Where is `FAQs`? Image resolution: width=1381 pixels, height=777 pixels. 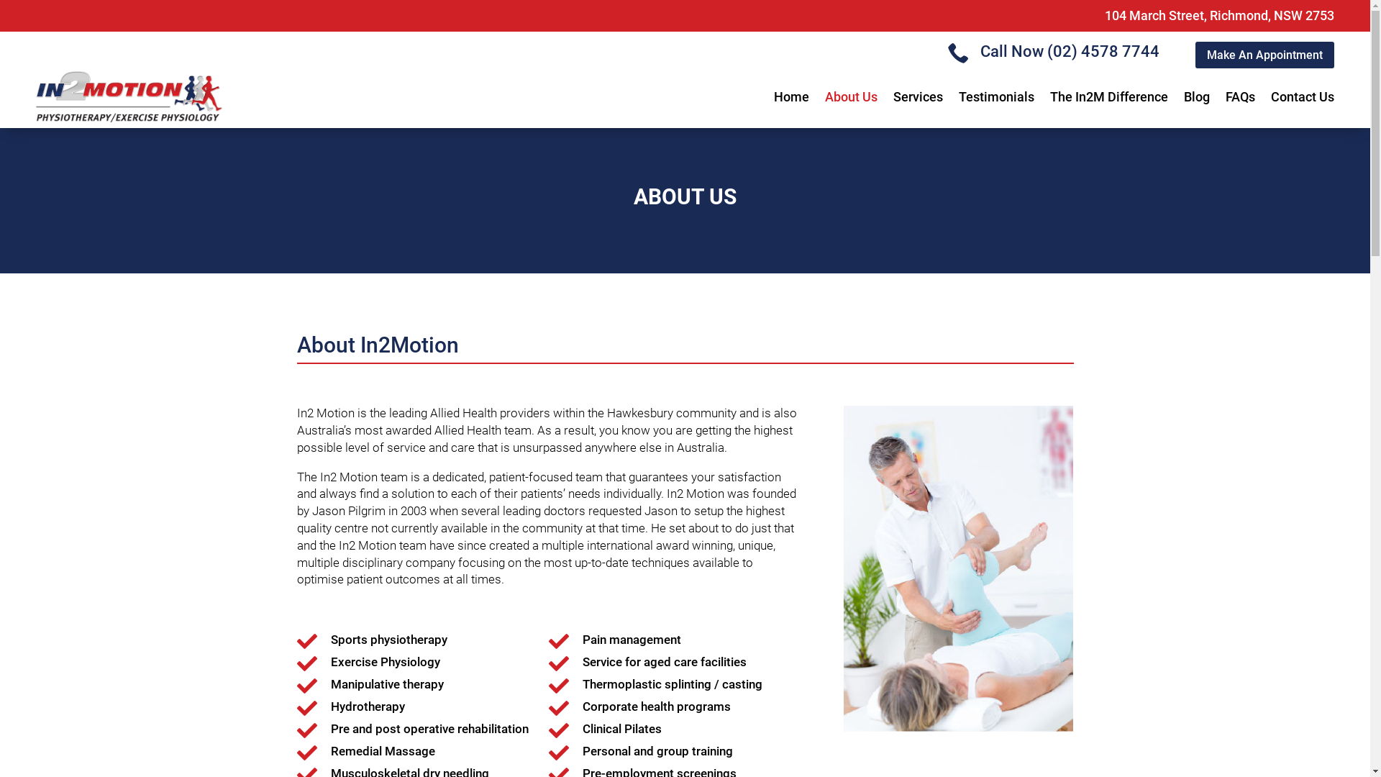
FAQs is located at coordinates (1240, 97).